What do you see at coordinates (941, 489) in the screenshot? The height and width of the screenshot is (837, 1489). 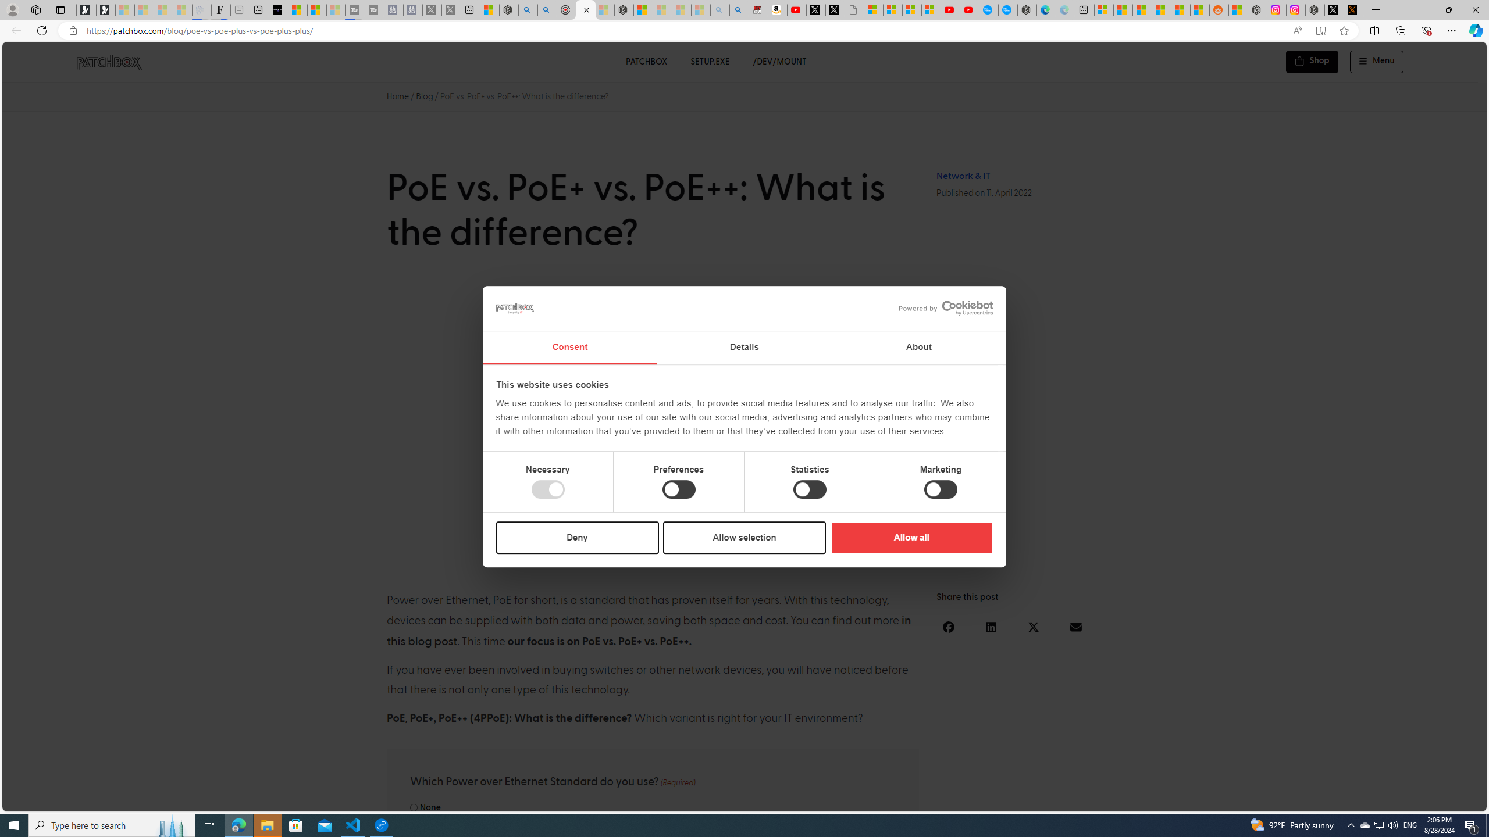 I see `Marketing` at bounding box center [941, 489].